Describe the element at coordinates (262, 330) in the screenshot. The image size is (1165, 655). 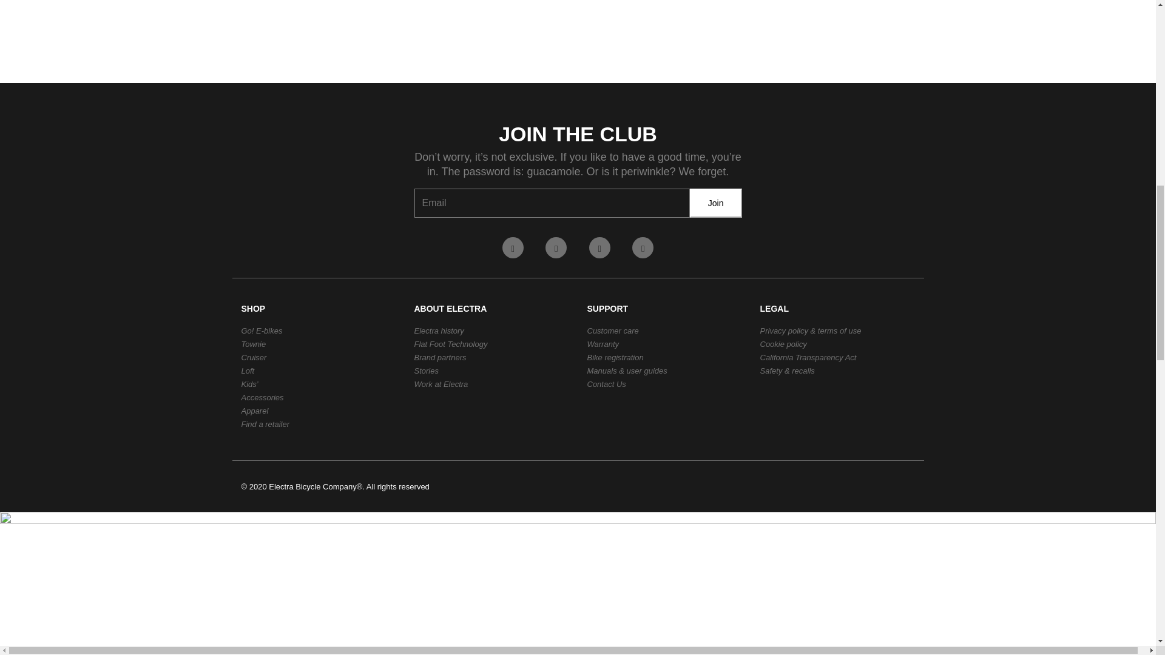
I see `Go! E-bikes` at that location.